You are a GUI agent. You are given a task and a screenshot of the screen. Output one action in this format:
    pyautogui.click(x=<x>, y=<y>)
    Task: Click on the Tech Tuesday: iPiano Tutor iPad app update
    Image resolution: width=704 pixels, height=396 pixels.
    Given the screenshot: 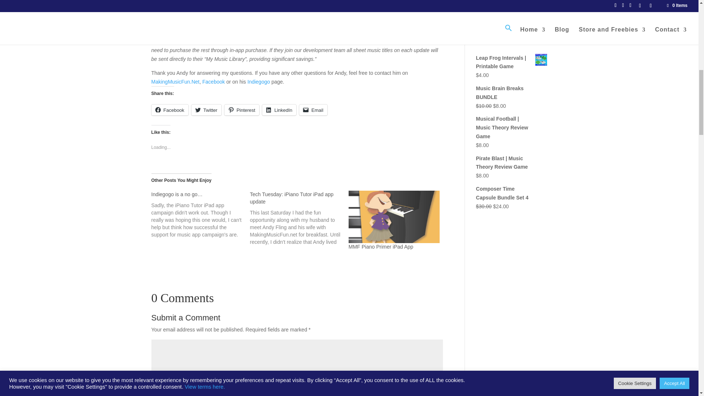 What is the action you would take?
    pyautogui.click(x=299, y=218)
    